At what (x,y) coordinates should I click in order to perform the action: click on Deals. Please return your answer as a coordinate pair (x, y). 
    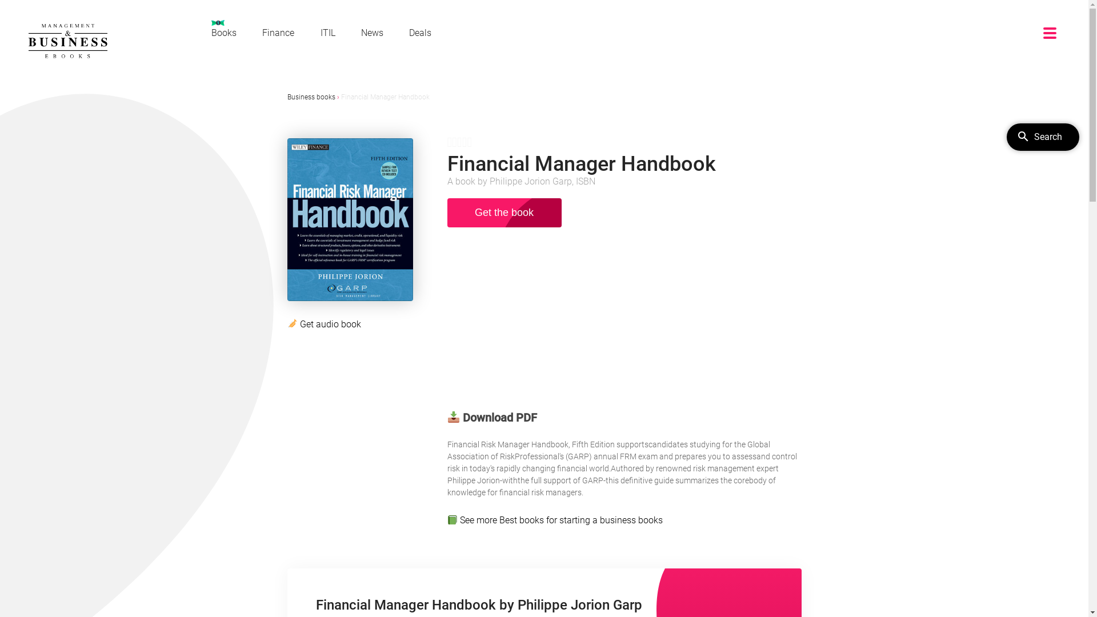
    Looking at the image, I should click on (421, 33).